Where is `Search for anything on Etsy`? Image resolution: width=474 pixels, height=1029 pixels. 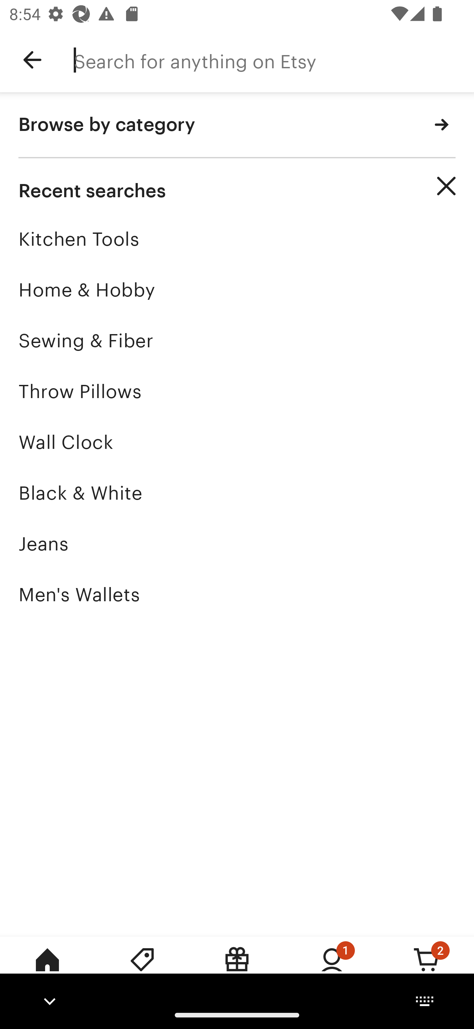 Search for anything on Etsy is located at coordinates (274, 60).